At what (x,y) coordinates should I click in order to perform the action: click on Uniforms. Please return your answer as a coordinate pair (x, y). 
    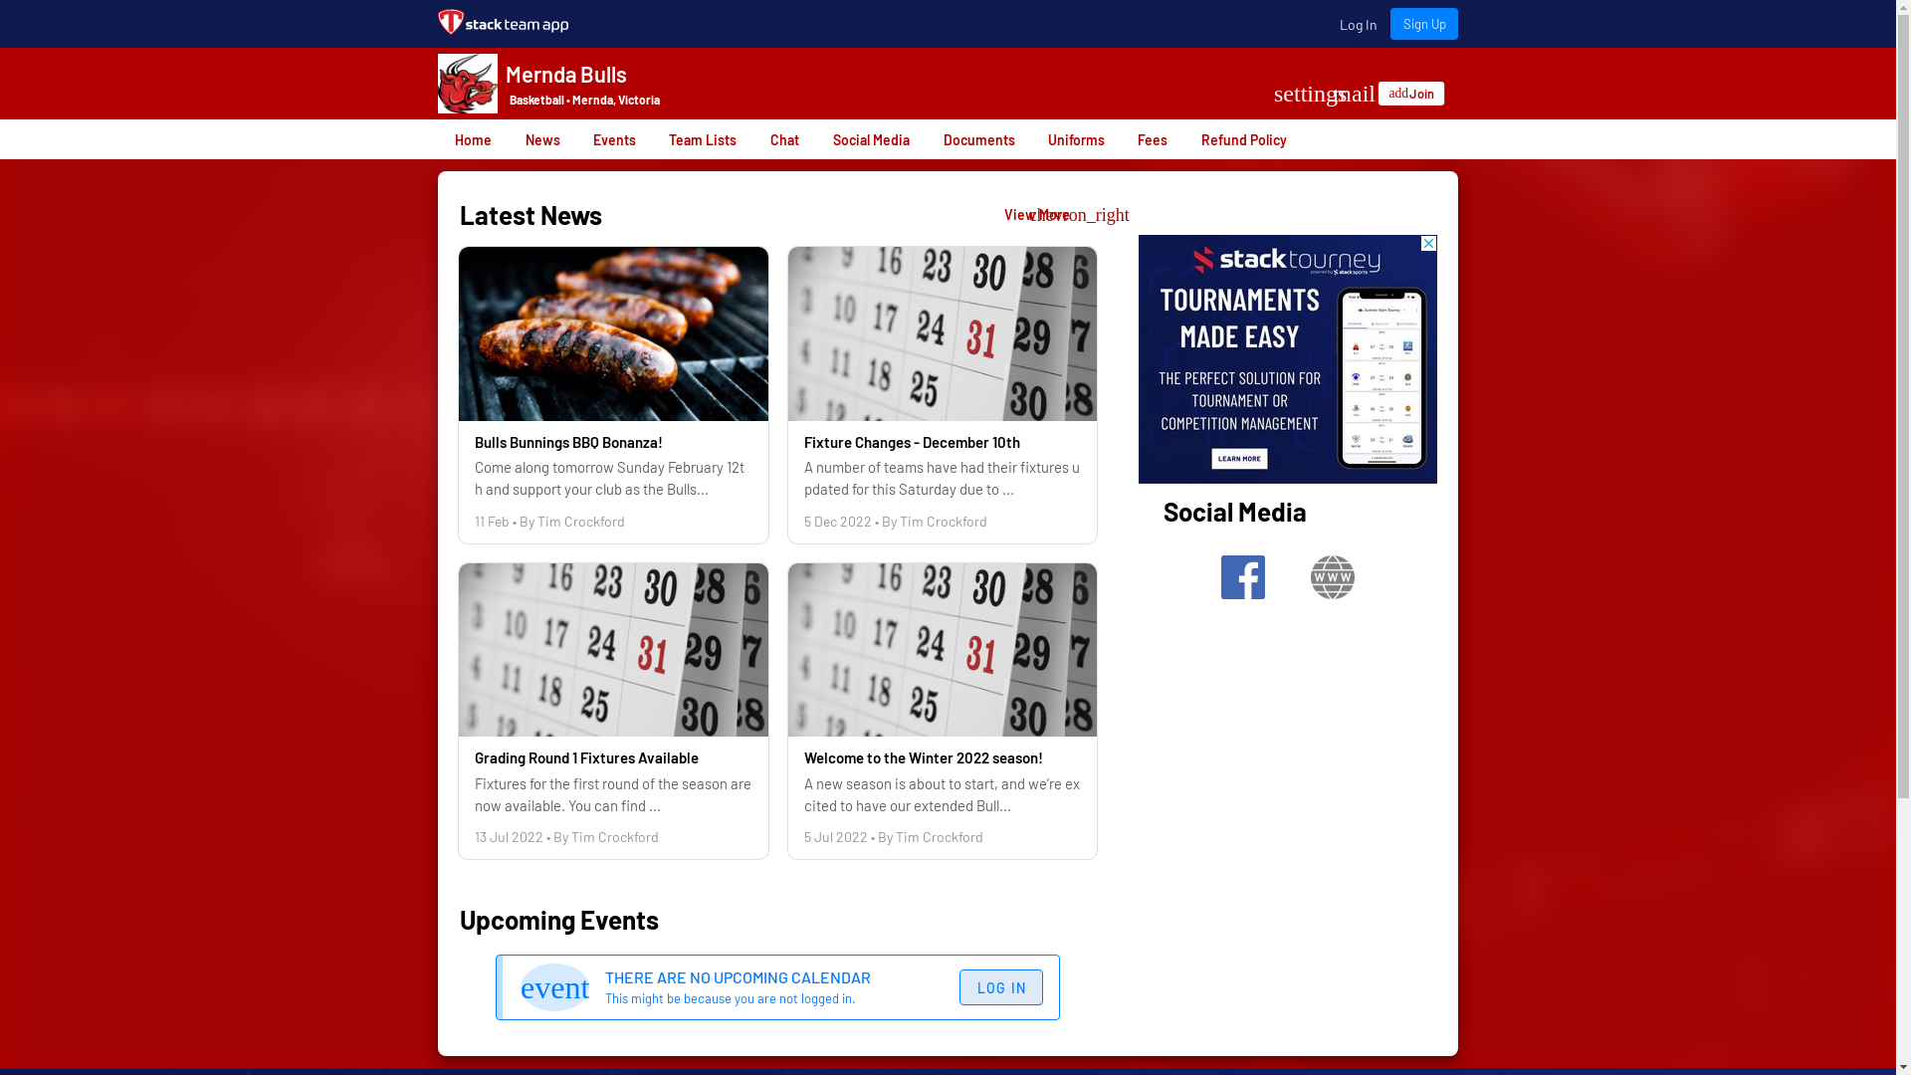
    Looking at the image, I should click on (1076, 139).